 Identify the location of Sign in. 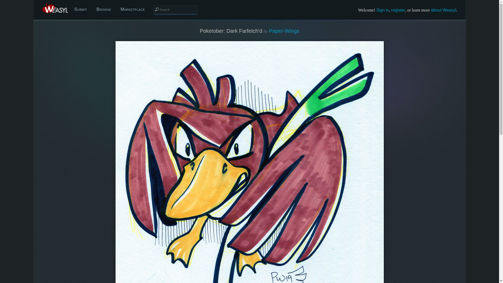
(382, 10).